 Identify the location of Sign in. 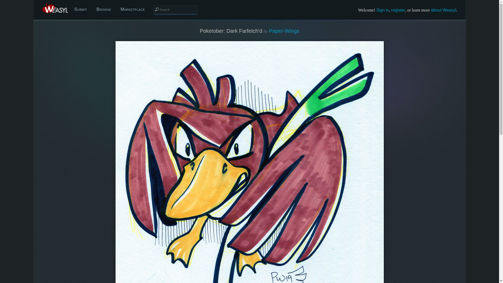
(382, 10).